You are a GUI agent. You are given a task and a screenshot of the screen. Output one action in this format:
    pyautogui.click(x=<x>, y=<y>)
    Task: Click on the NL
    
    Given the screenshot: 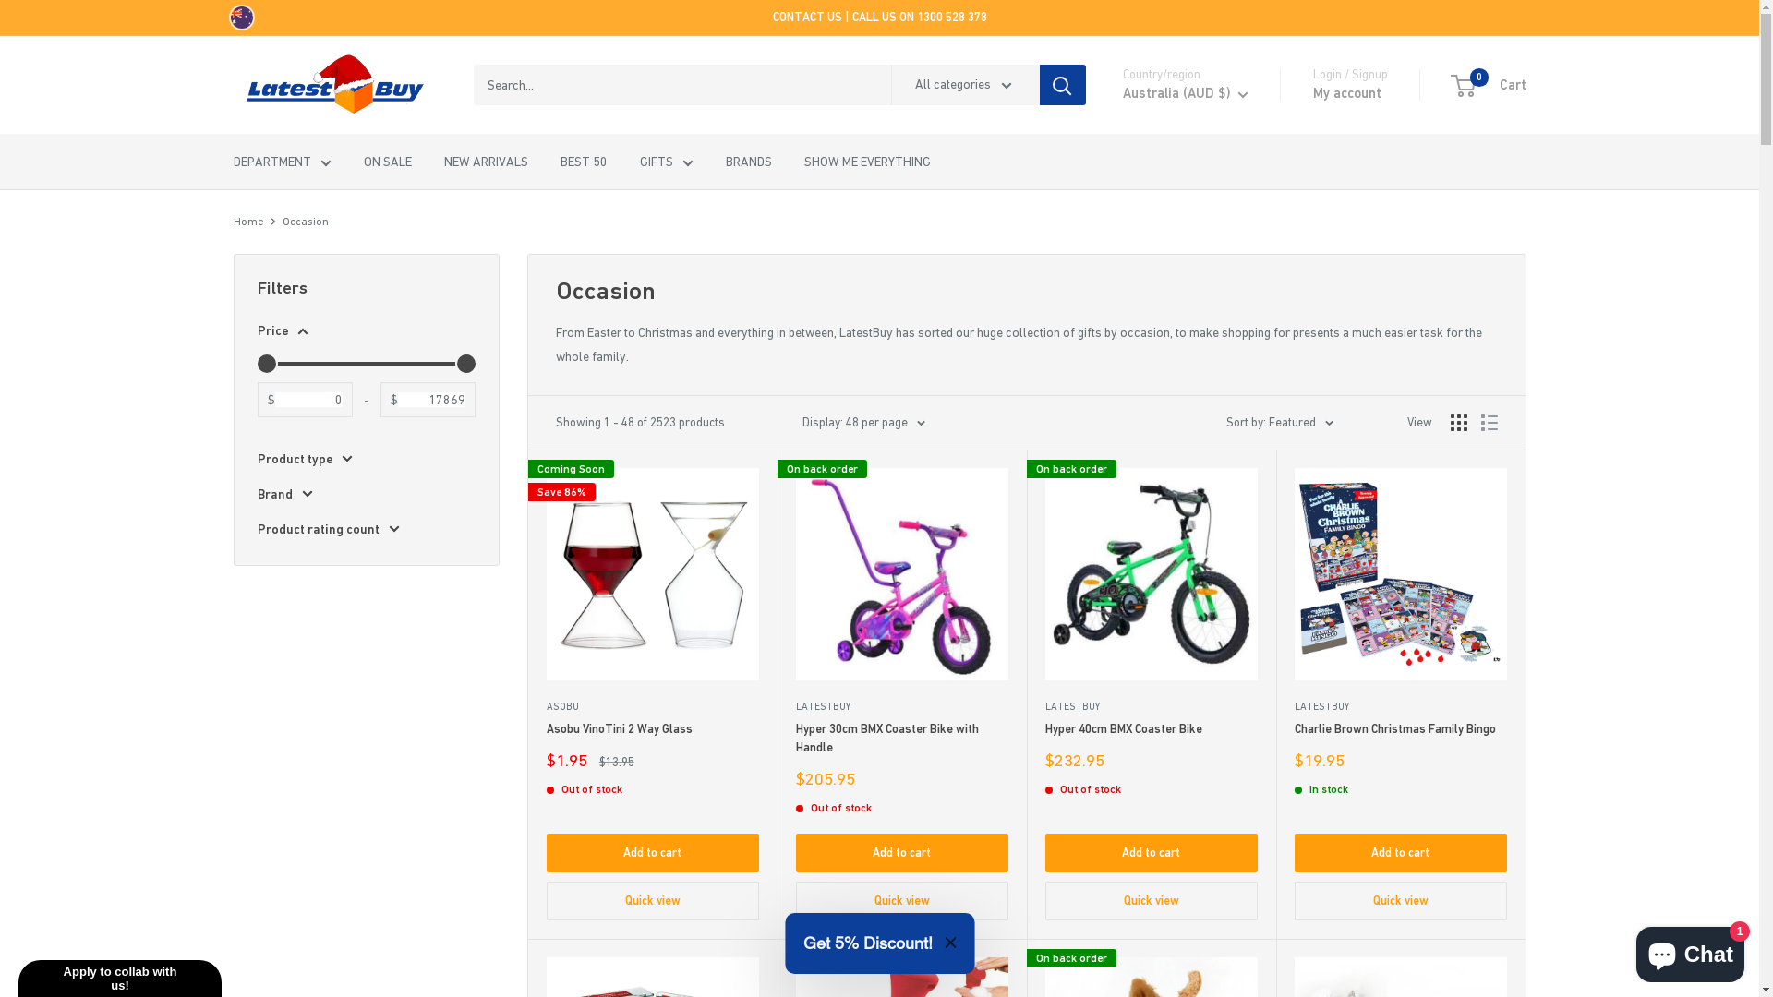 What is the action you would take?
    pyautogui.click(x=1165, y=953)
    